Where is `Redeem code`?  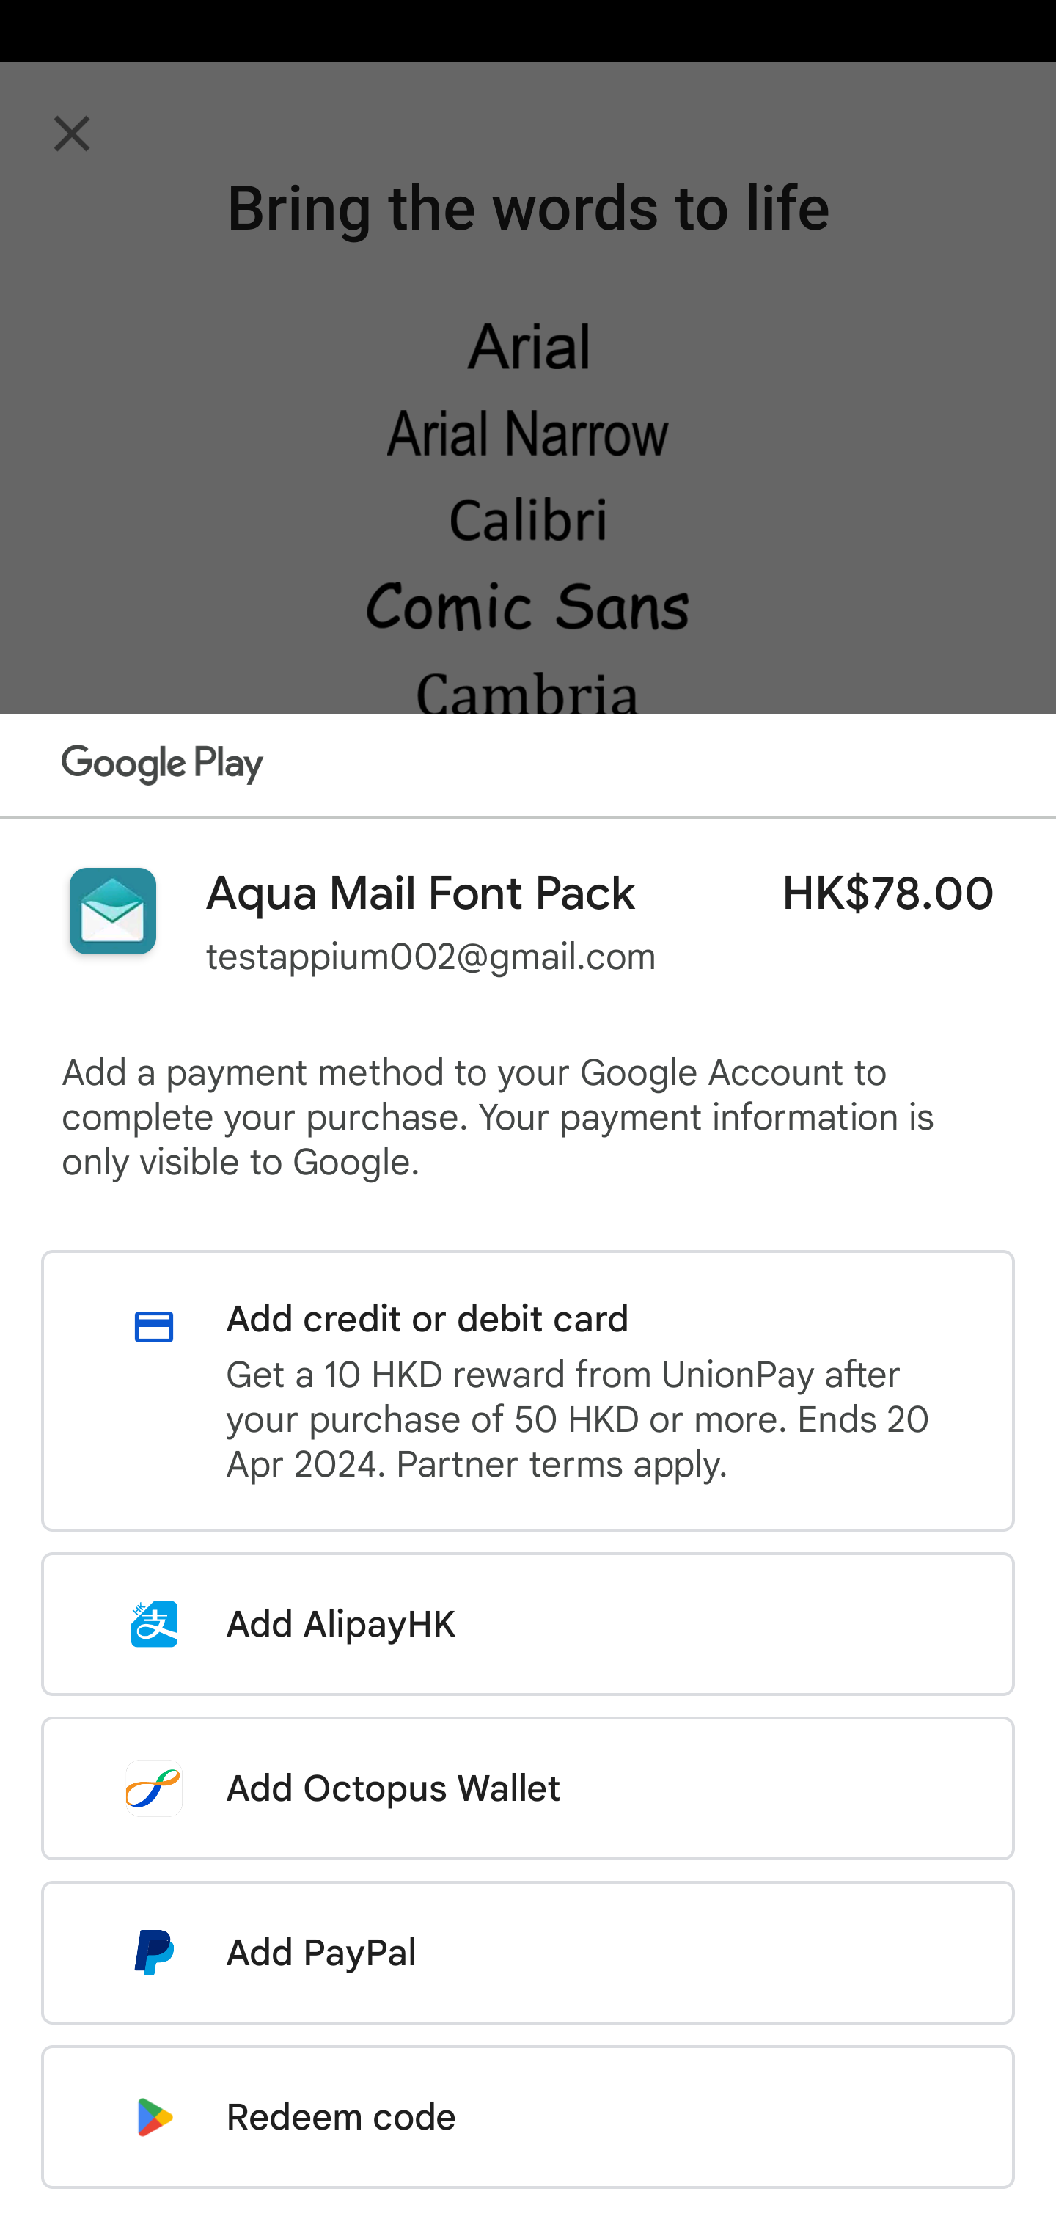 Redeem code is located at coordinates (528, 2117).